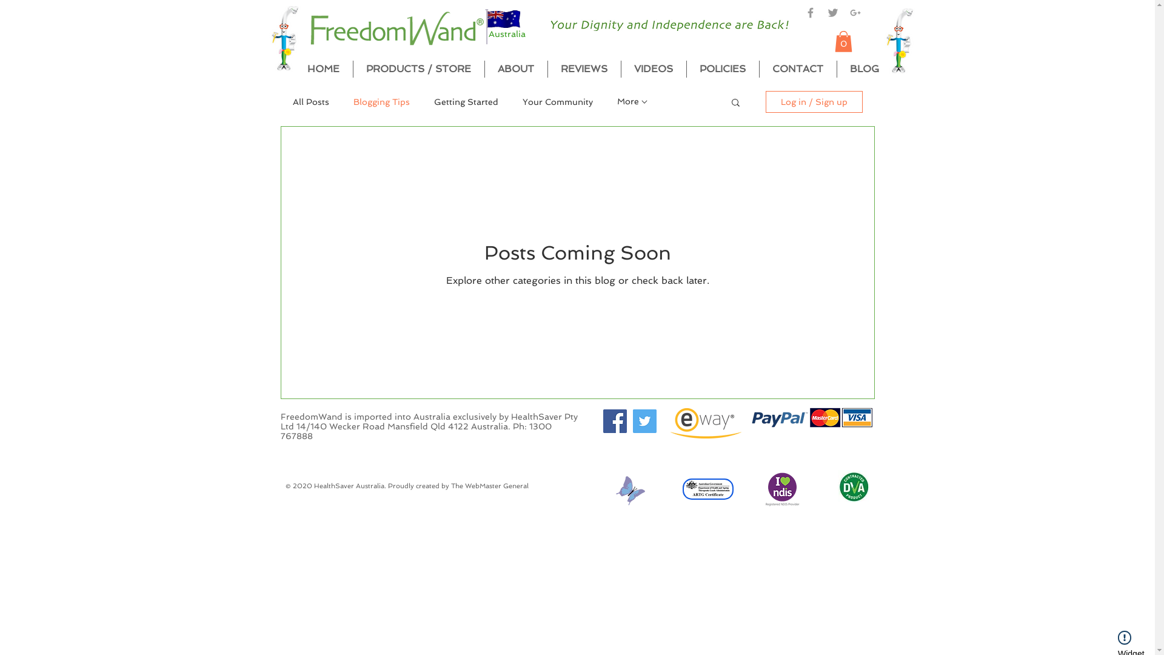 The height and width of the screenshot is (655, 1164). What do you see at coordinates (418, 69) in the screenshot?
I see `PRODUCTS / STORE` at bounding box center [418, 69].